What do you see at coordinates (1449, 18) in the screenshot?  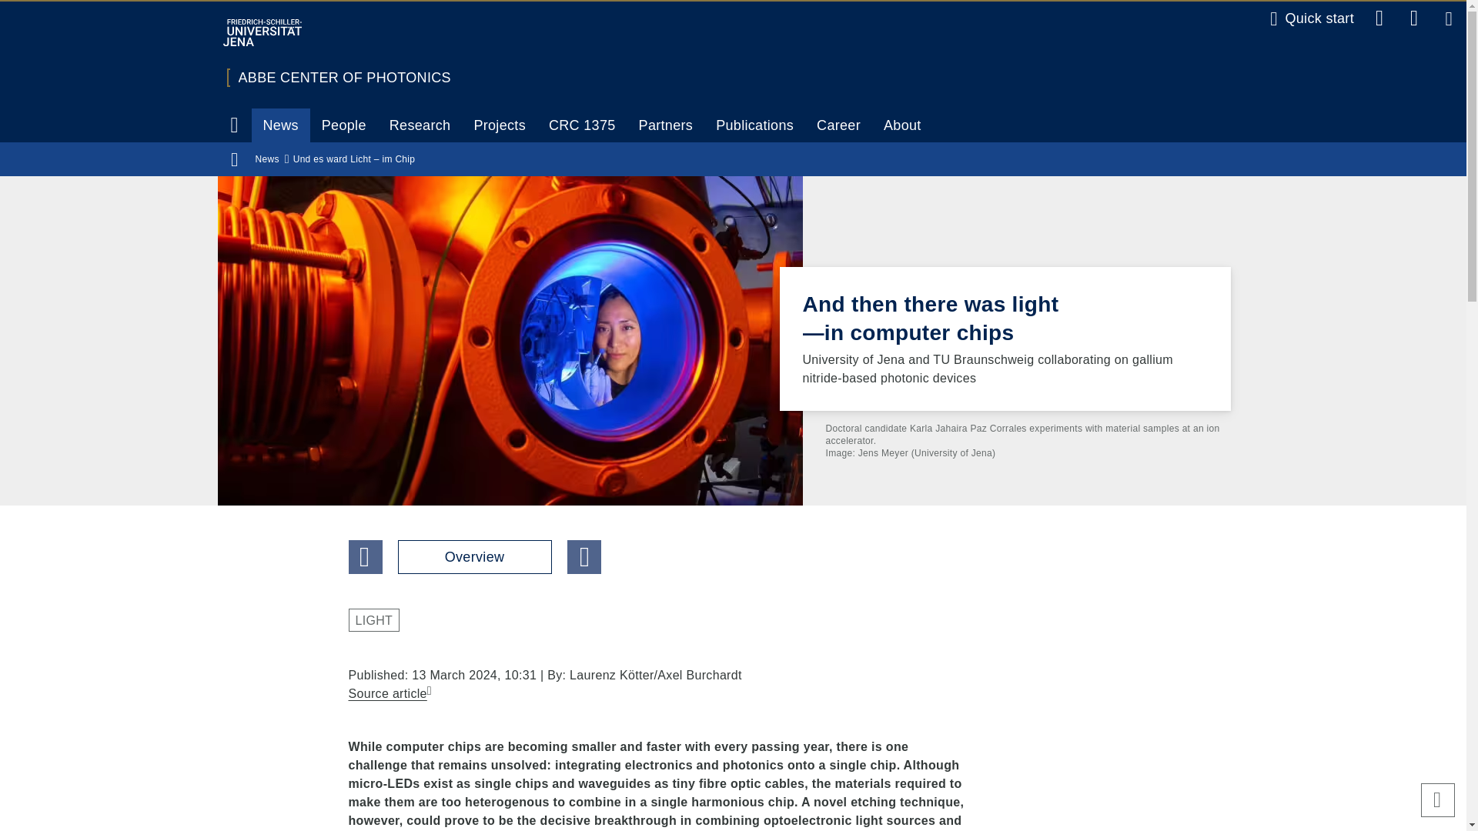 I see `Login` at bounding box center [1449, 18].